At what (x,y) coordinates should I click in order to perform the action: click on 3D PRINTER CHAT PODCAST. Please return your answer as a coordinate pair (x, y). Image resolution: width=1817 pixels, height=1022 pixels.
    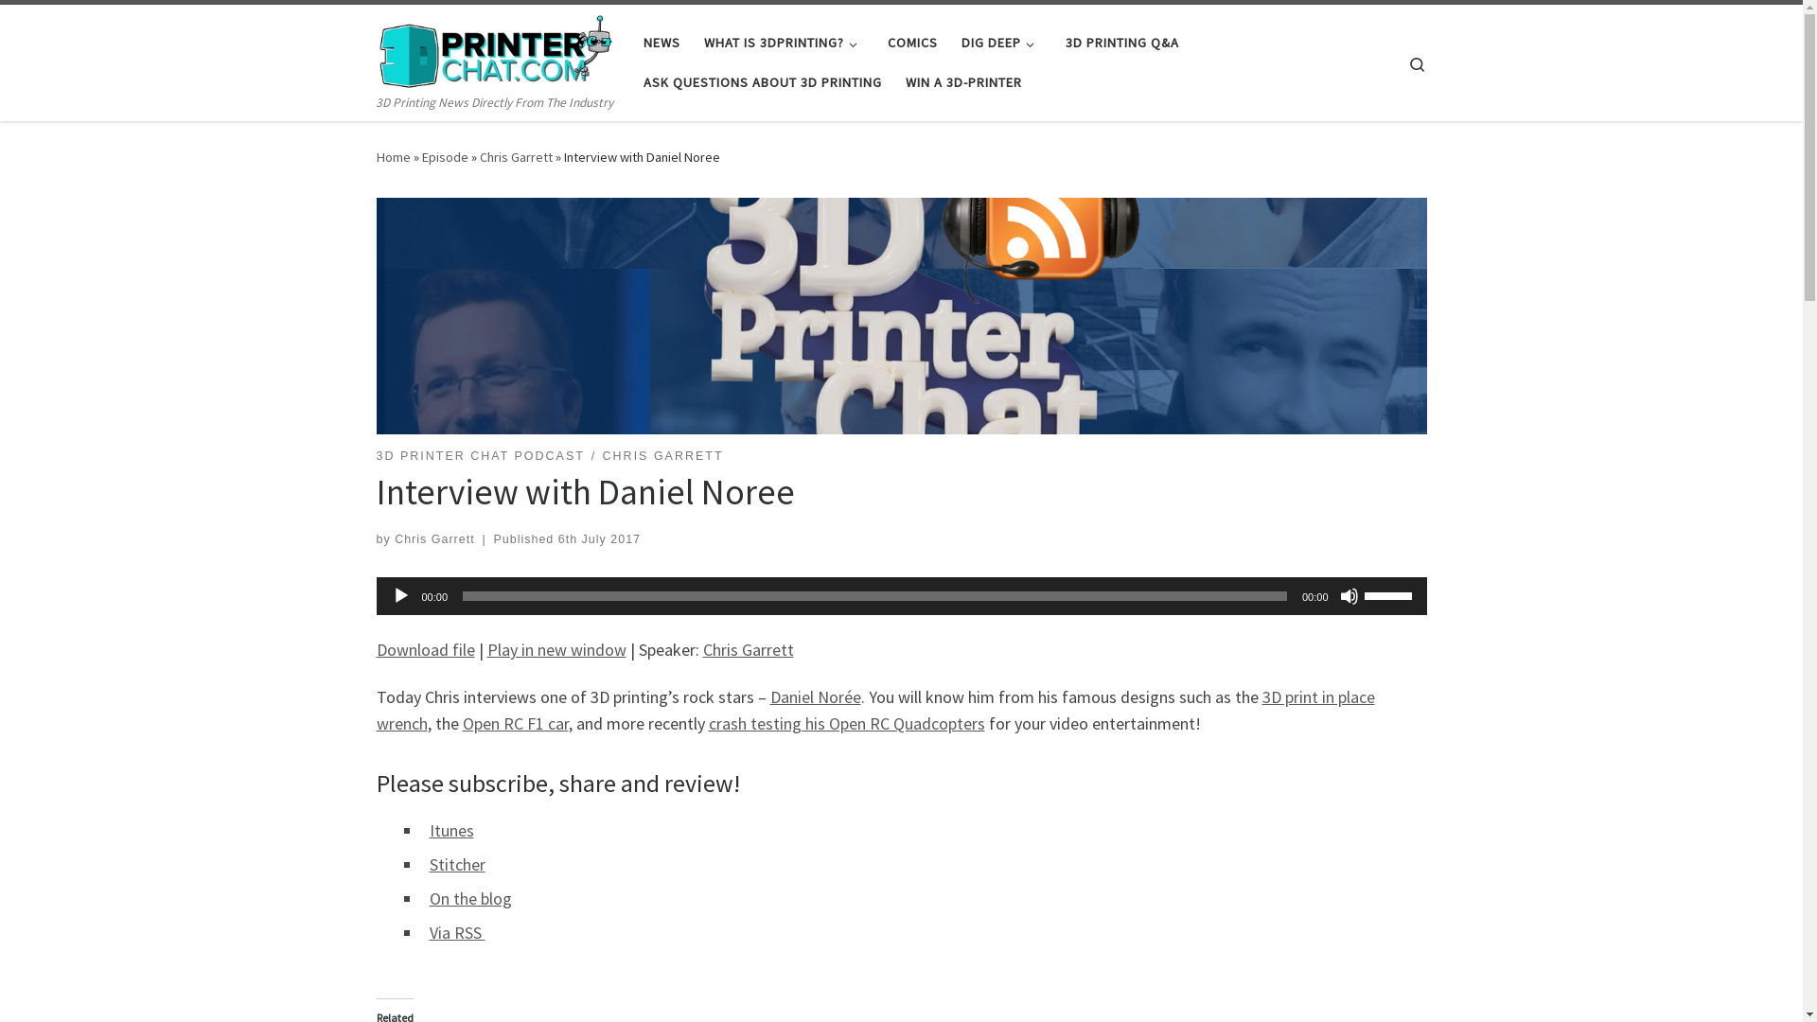
    Looking at the image, I should click on (481, 456).